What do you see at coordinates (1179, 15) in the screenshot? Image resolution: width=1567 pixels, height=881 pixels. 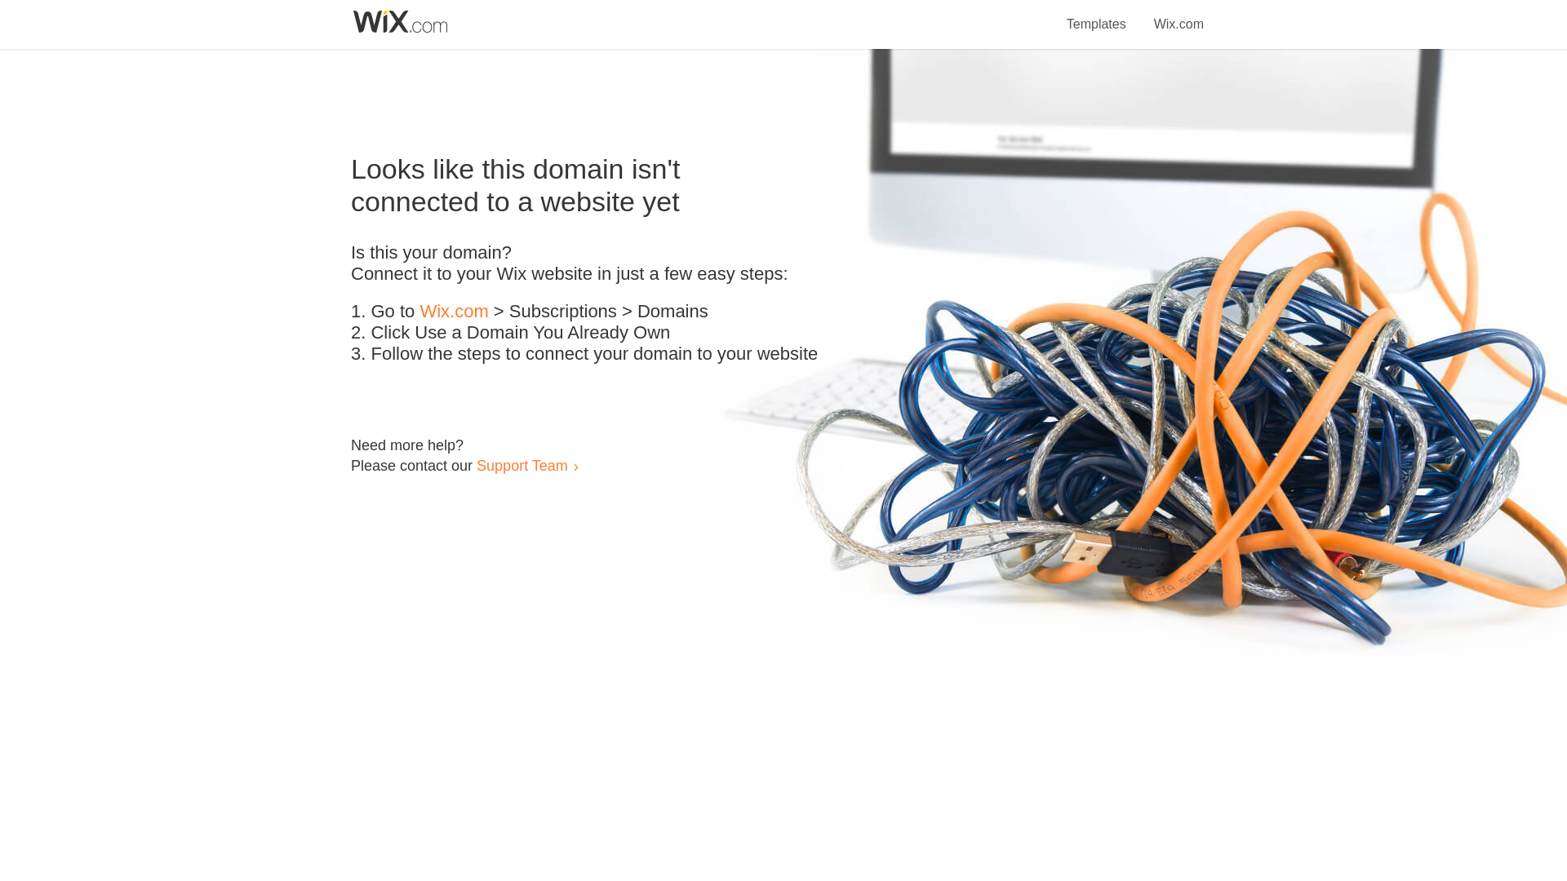 I see `Wix.com` at bounding box center [1179, 15].